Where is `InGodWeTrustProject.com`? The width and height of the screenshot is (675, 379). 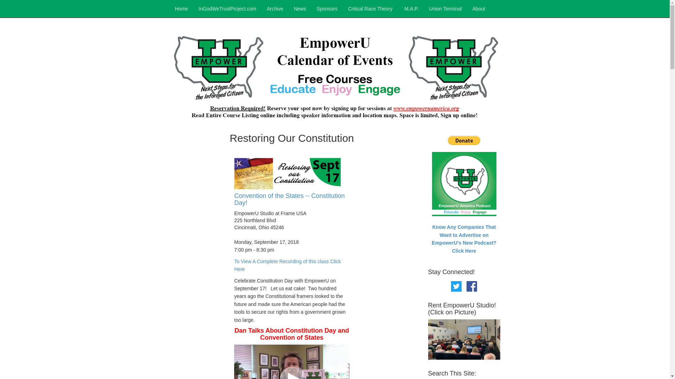
InGodWeTrustProject.com is located at coordinates (227, 8).